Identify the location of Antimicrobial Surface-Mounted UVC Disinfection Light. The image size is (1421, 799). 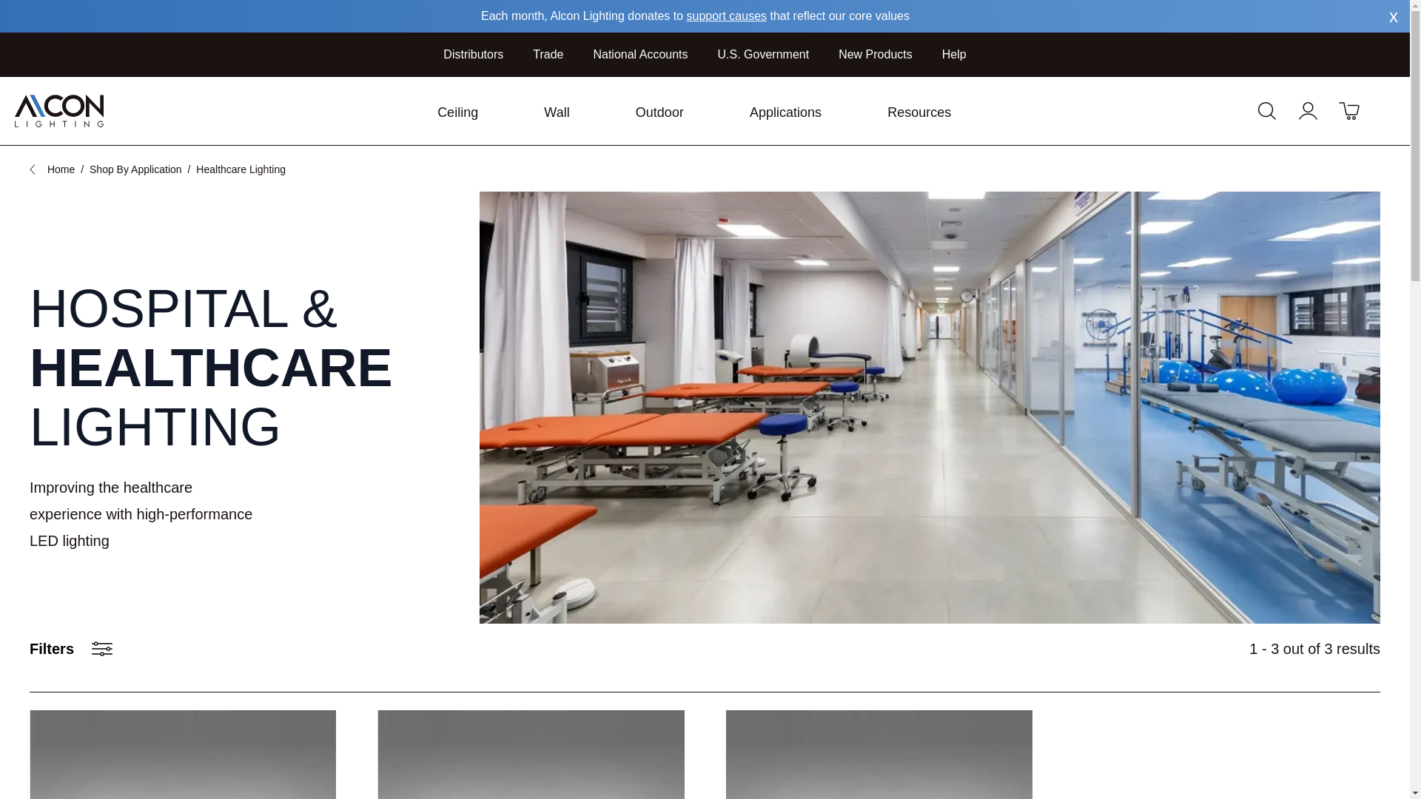
(182, 755).